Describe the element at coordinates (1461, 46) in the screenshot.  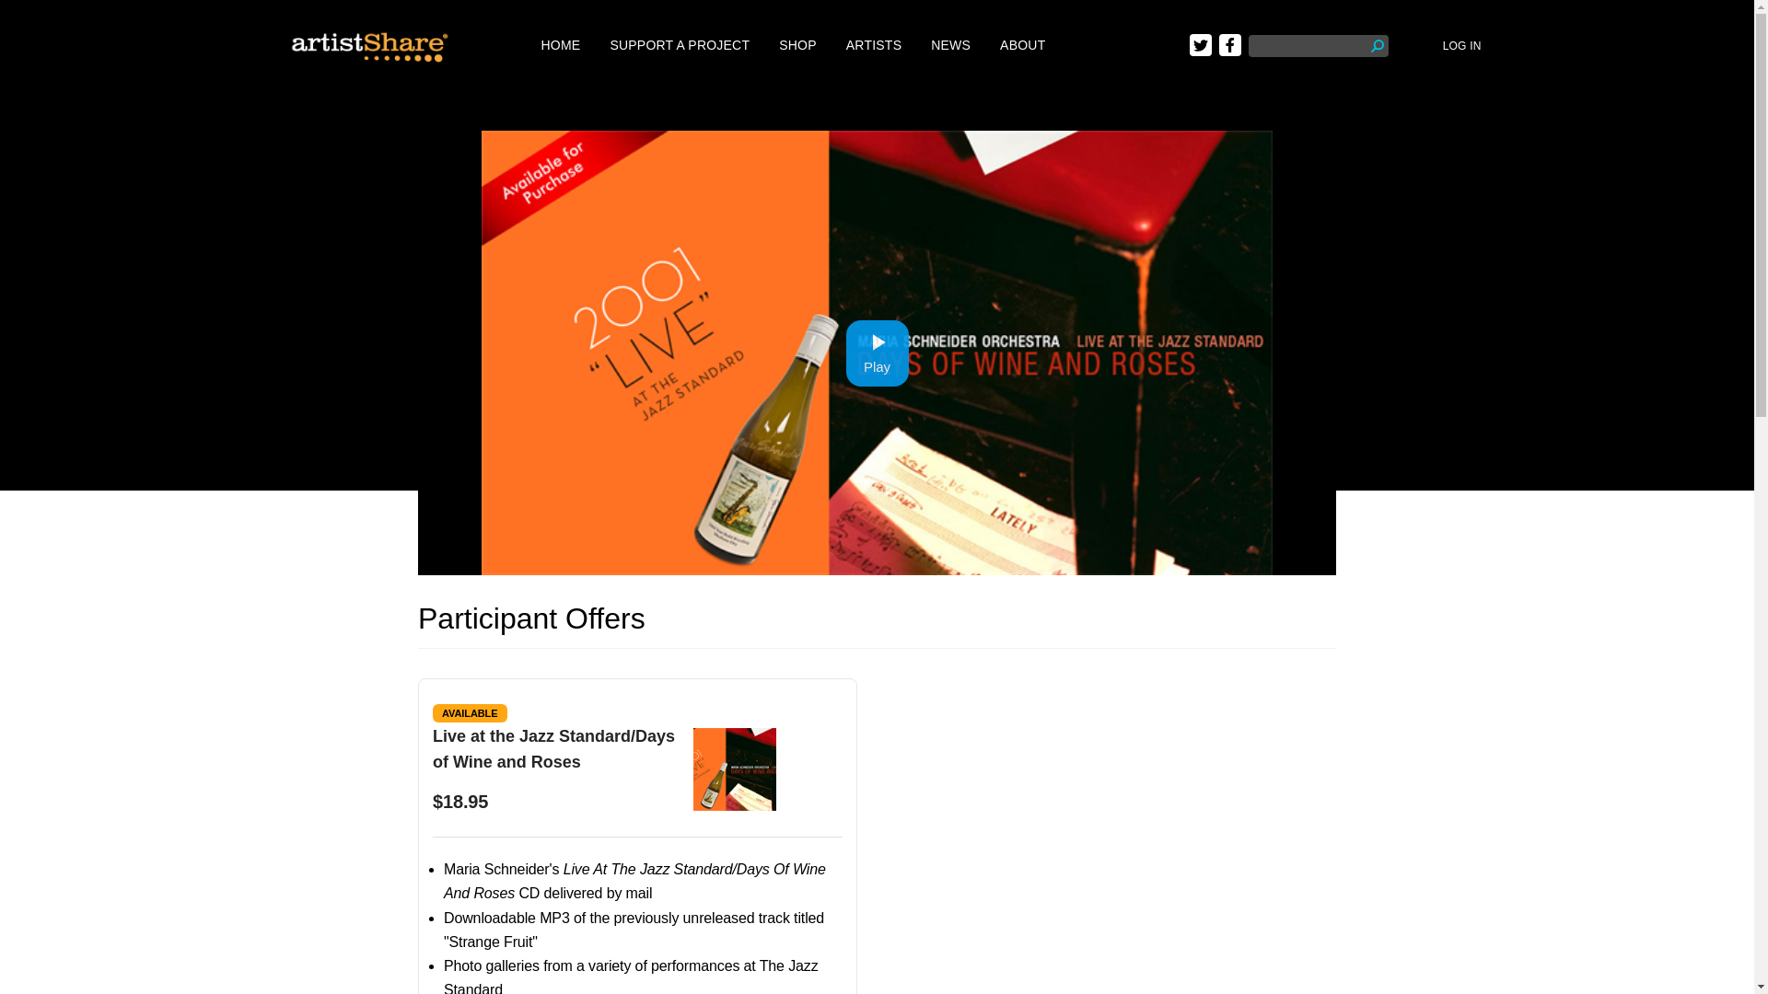
I see `LOG IN` at that location.